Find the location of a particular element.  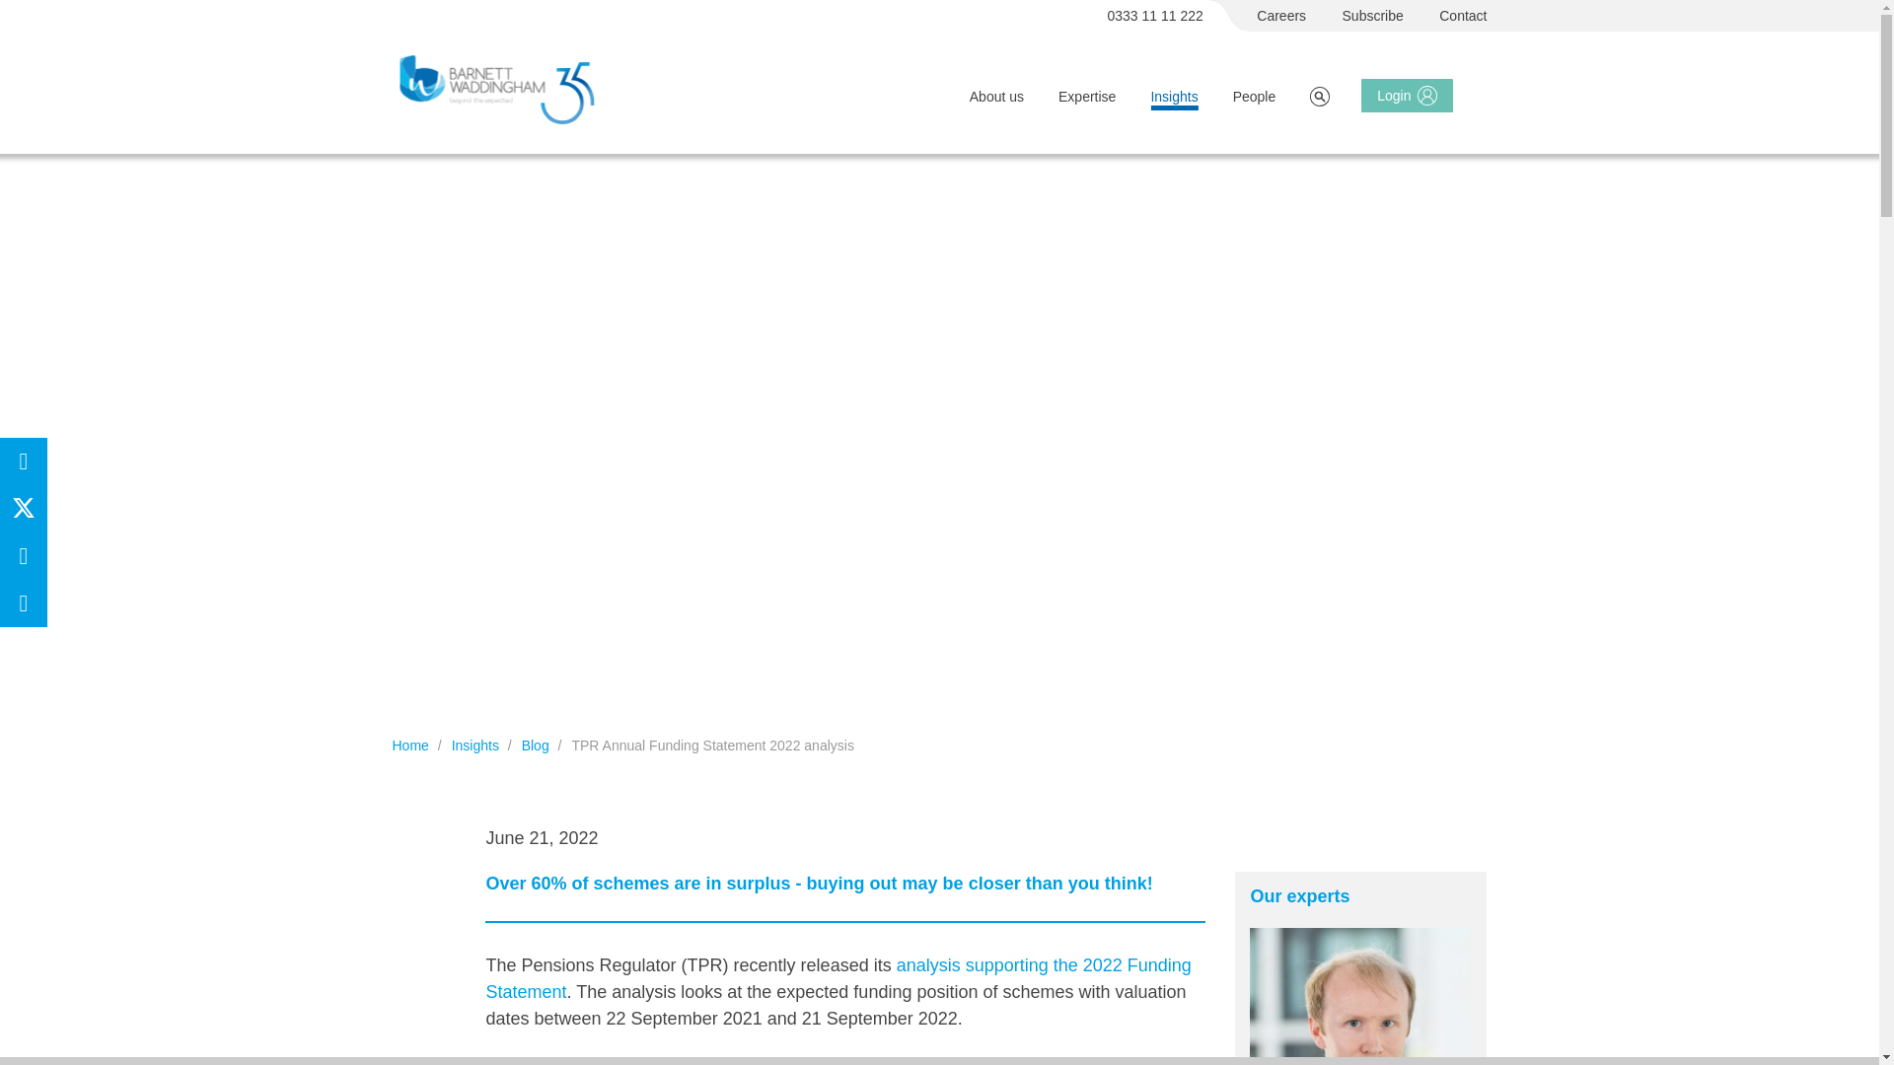

About us is located at coordinates (996, 97).